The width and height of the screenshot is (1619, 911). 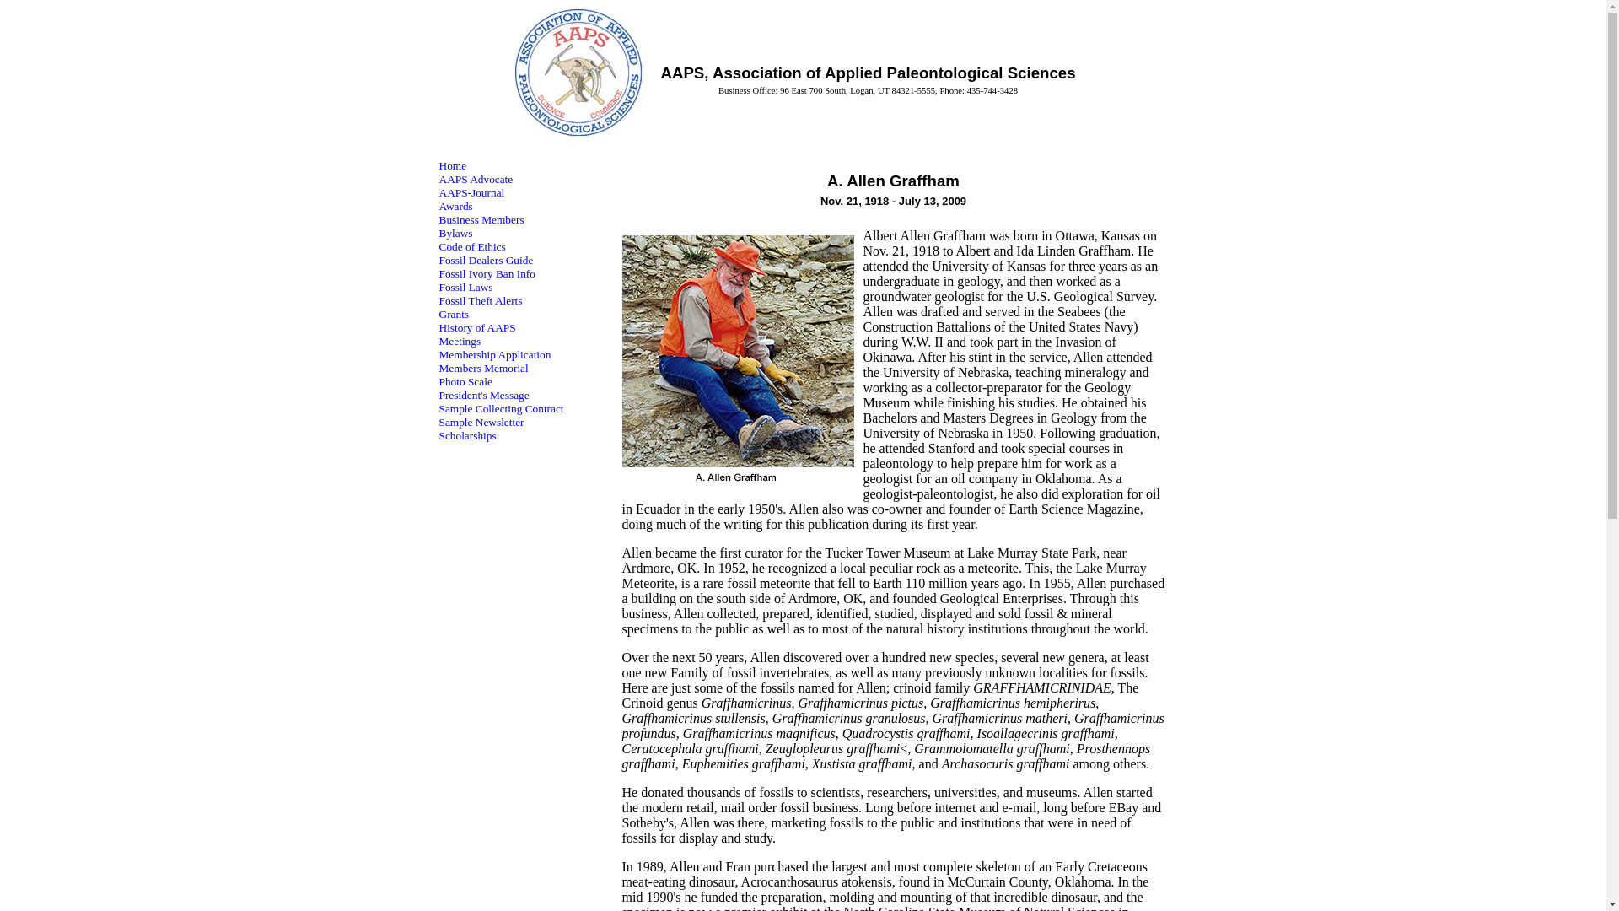 What do you see at coordinates (467, 435) in the screenshot?
I see `Scholarships` at bounding box center [467, 435].